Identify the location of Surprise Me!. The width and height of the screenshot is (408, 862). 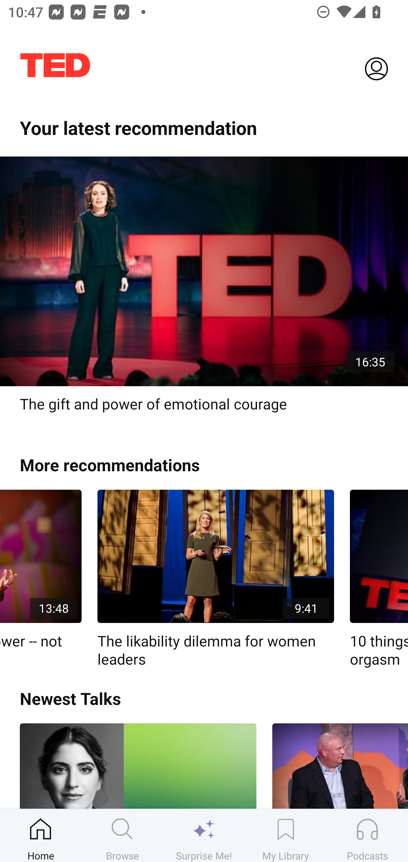
(204, 836).